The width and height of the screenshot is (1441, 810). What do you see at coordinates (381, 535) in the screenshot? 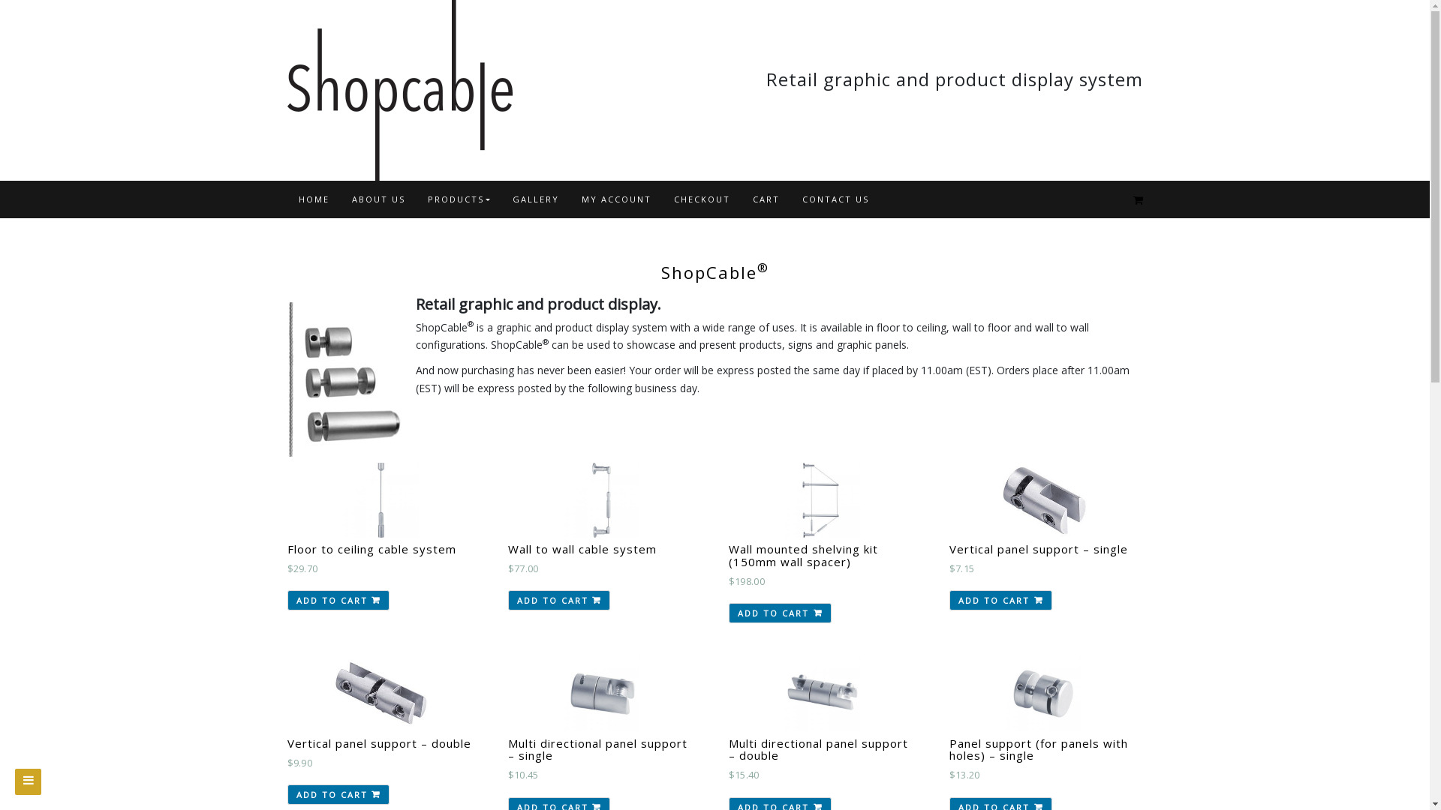
I see `Floor to ceiling cable system
$29.70` at bounding box center [381, 535].